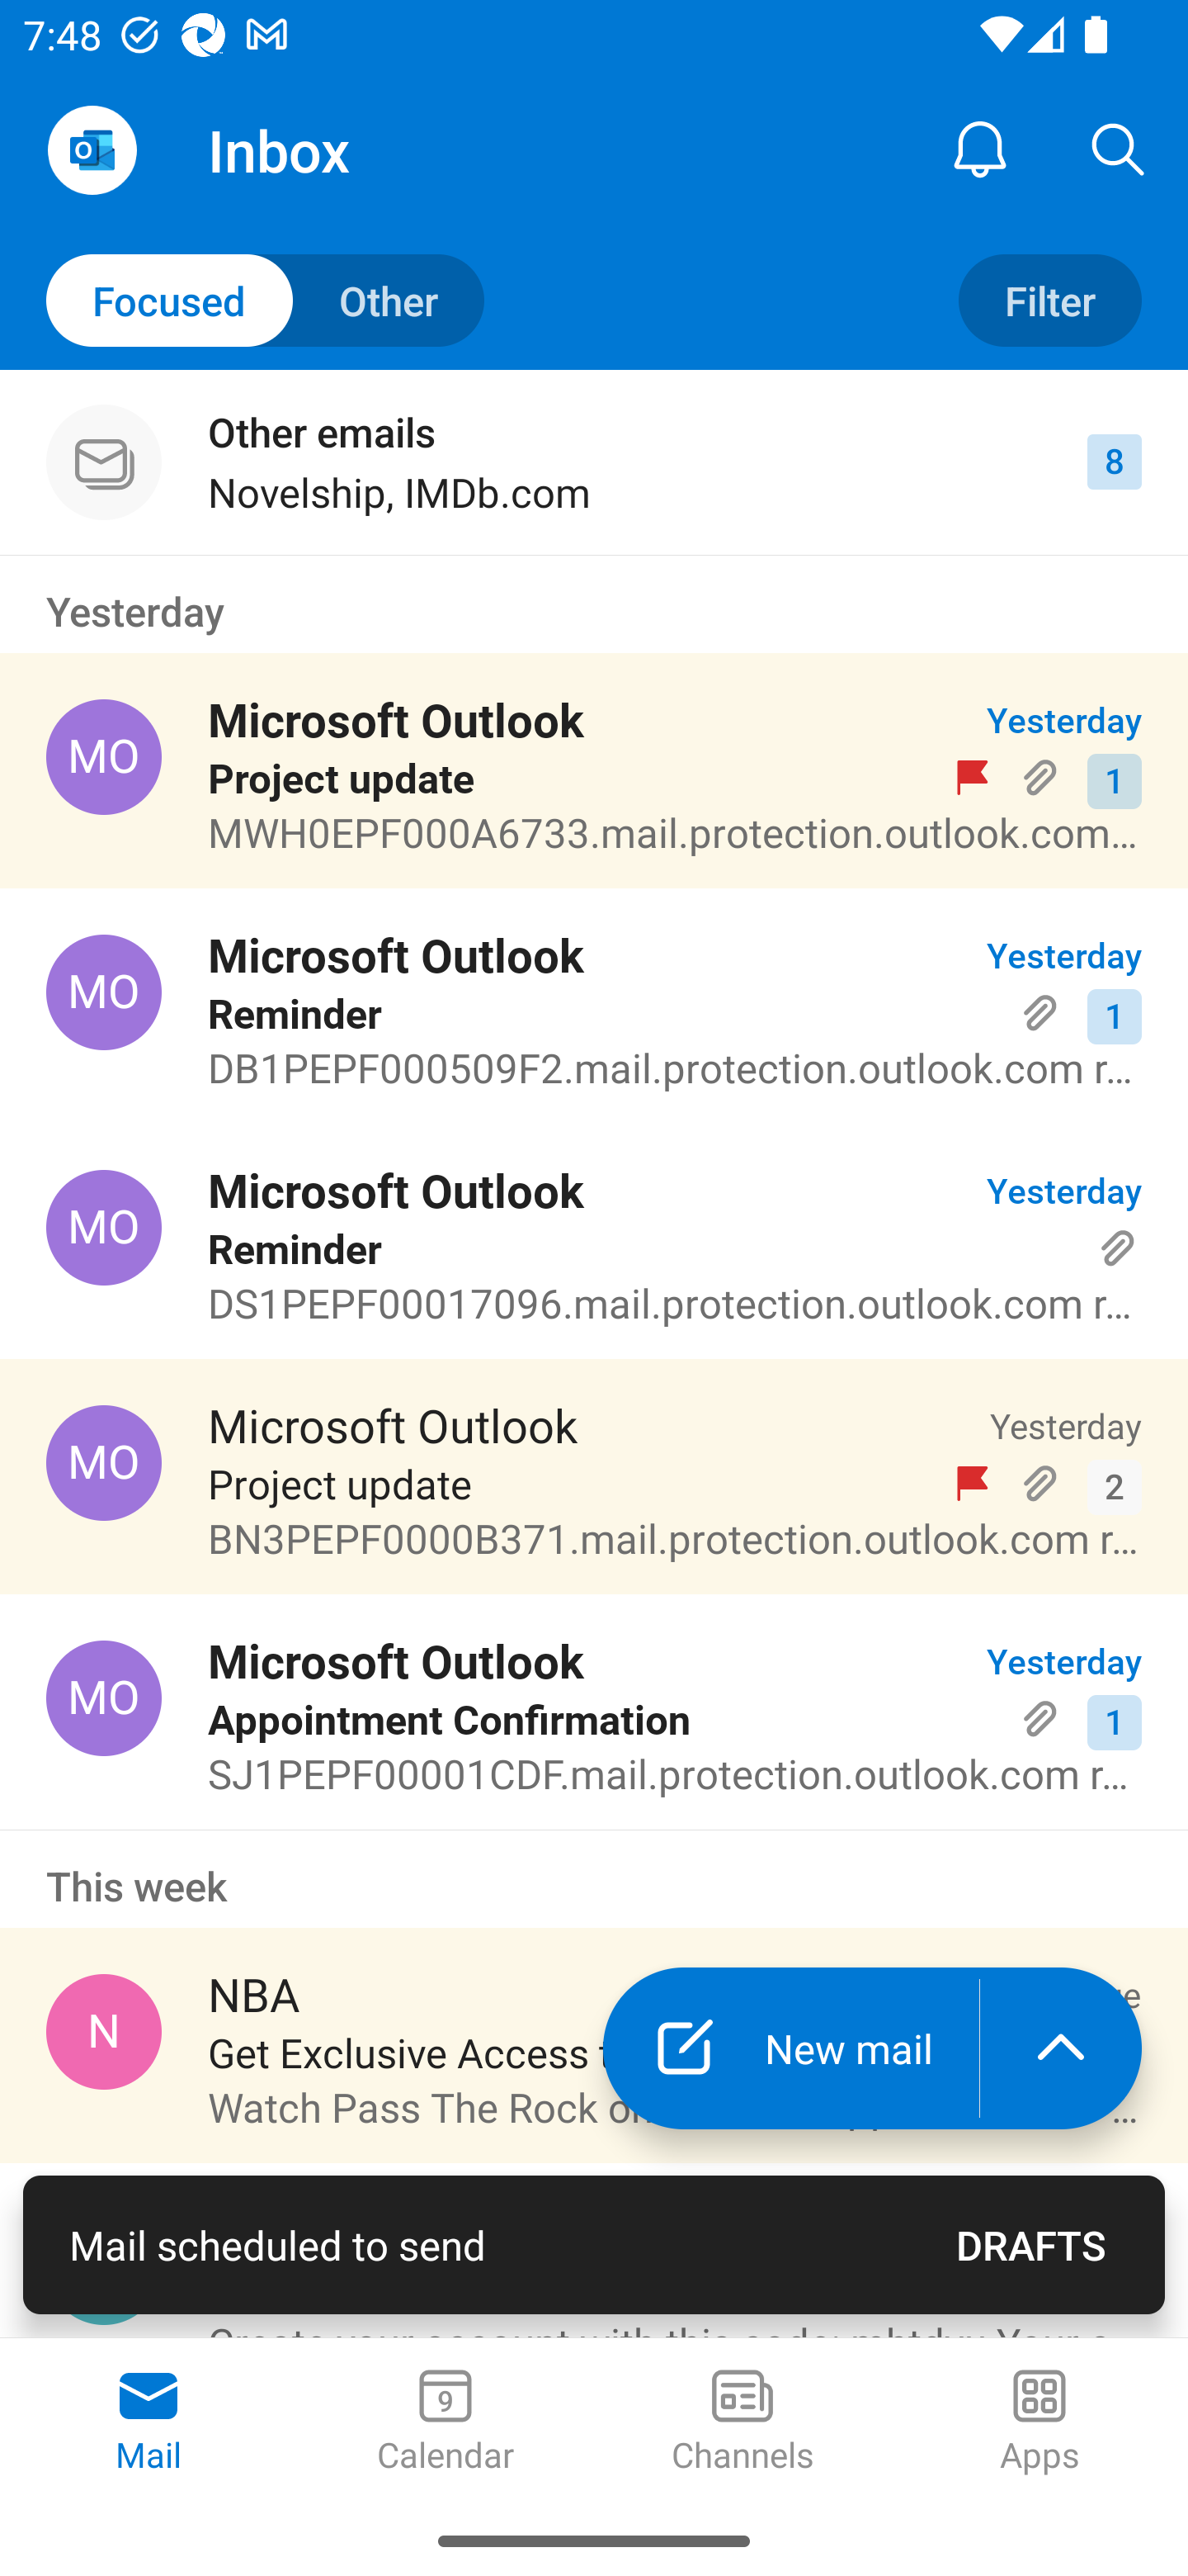  I want to click on DRAFTS, so click(1031, 2244).